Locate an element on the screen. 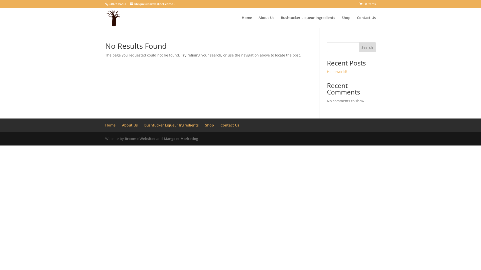 The height and width of the screenshot is (270, 481). About Us is located at coordinates (267, 22).